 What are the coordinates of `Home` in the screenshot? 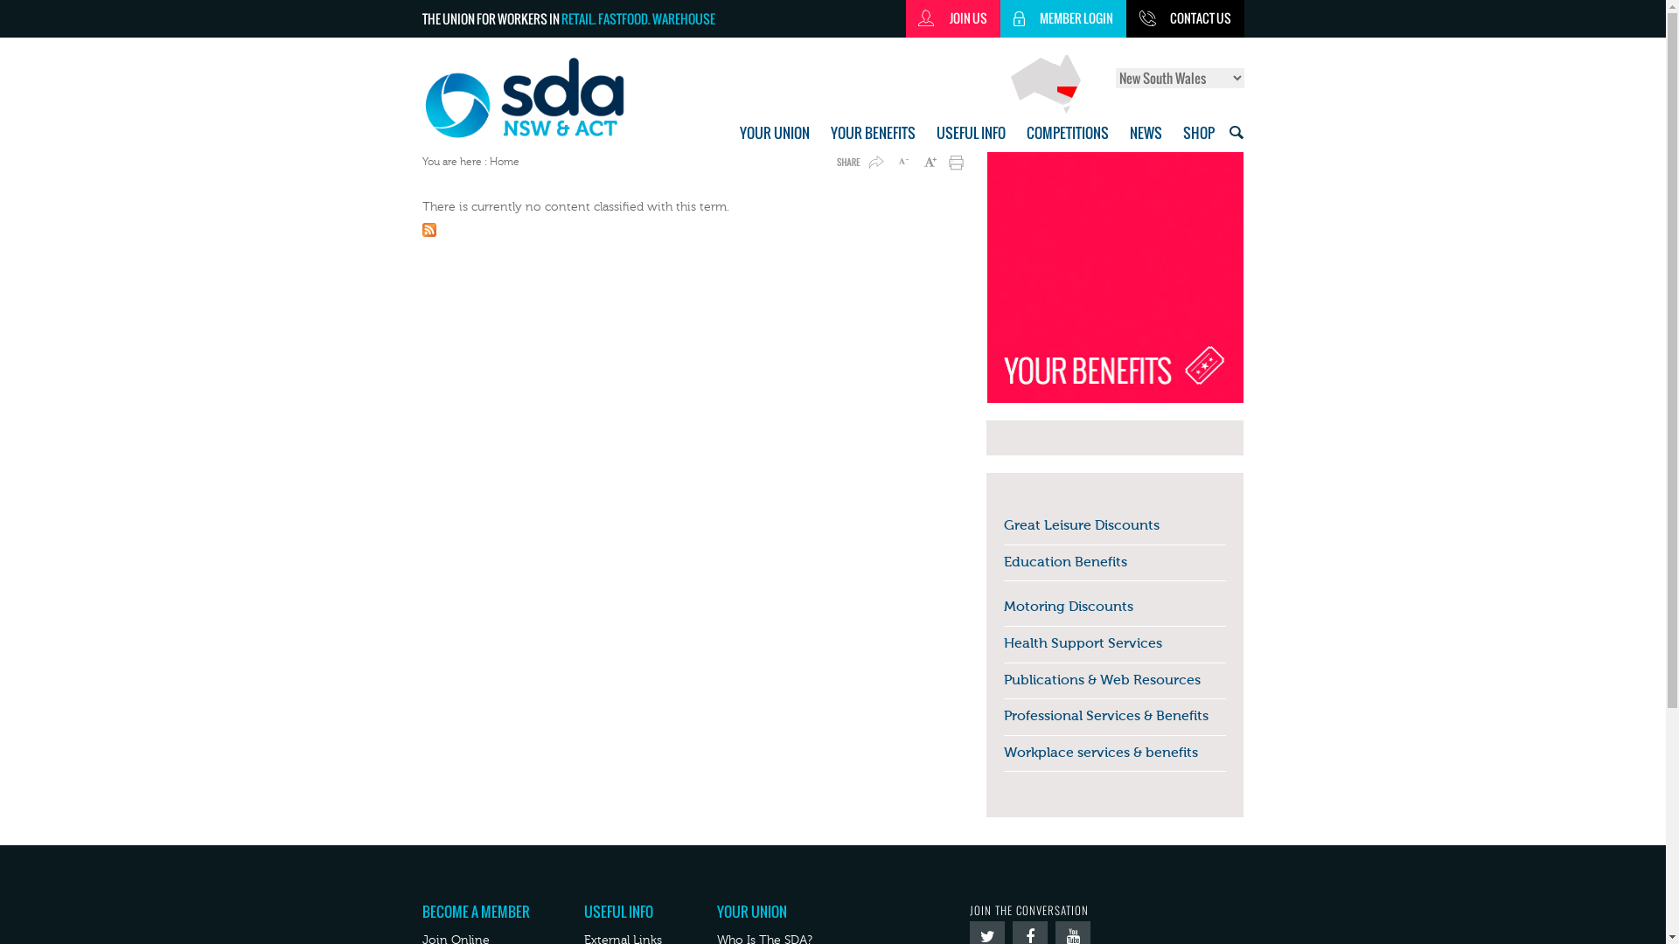 It's located at (505, 162).